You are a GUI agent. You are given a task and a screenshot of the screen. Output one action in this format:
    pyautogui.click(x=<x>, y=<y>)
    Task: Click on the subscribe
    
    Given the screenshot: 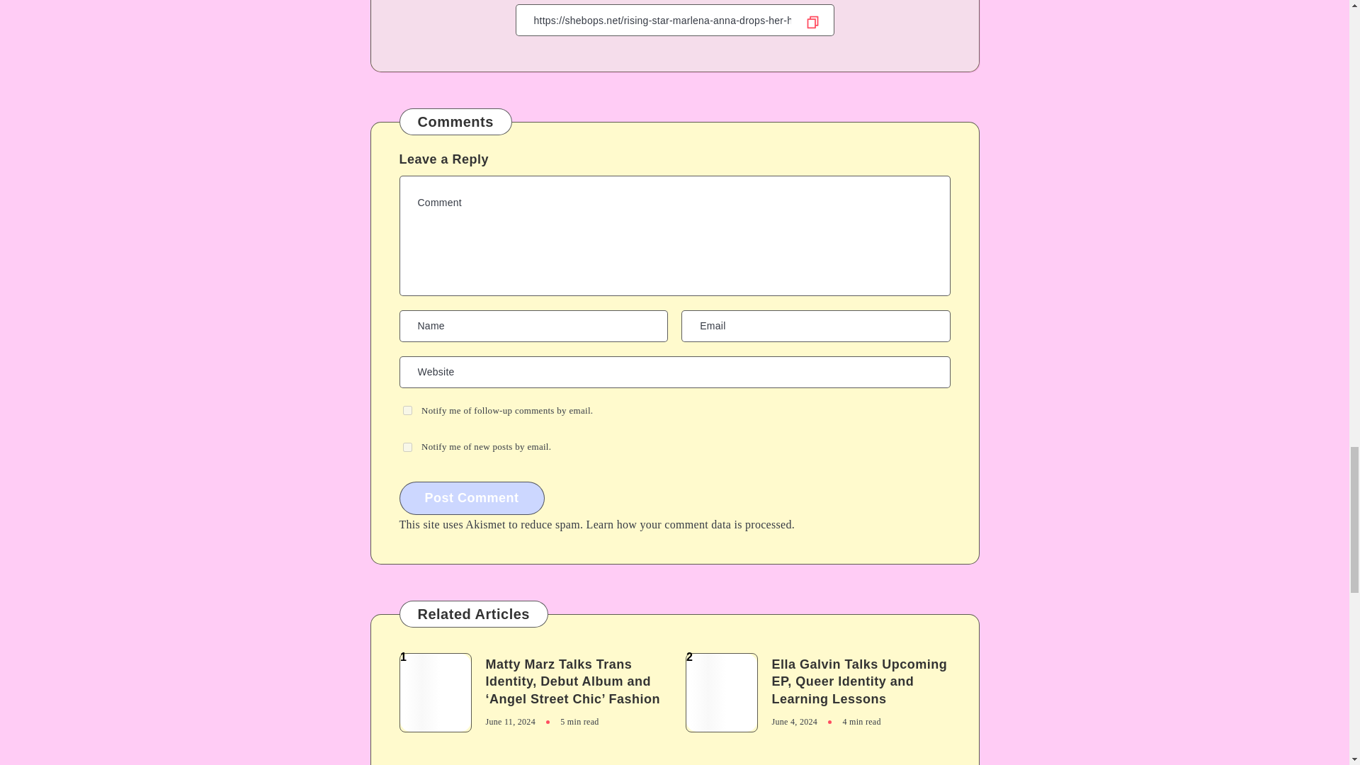 What is the action you would take?
    pyautogui.click(x=407, y=411)
    